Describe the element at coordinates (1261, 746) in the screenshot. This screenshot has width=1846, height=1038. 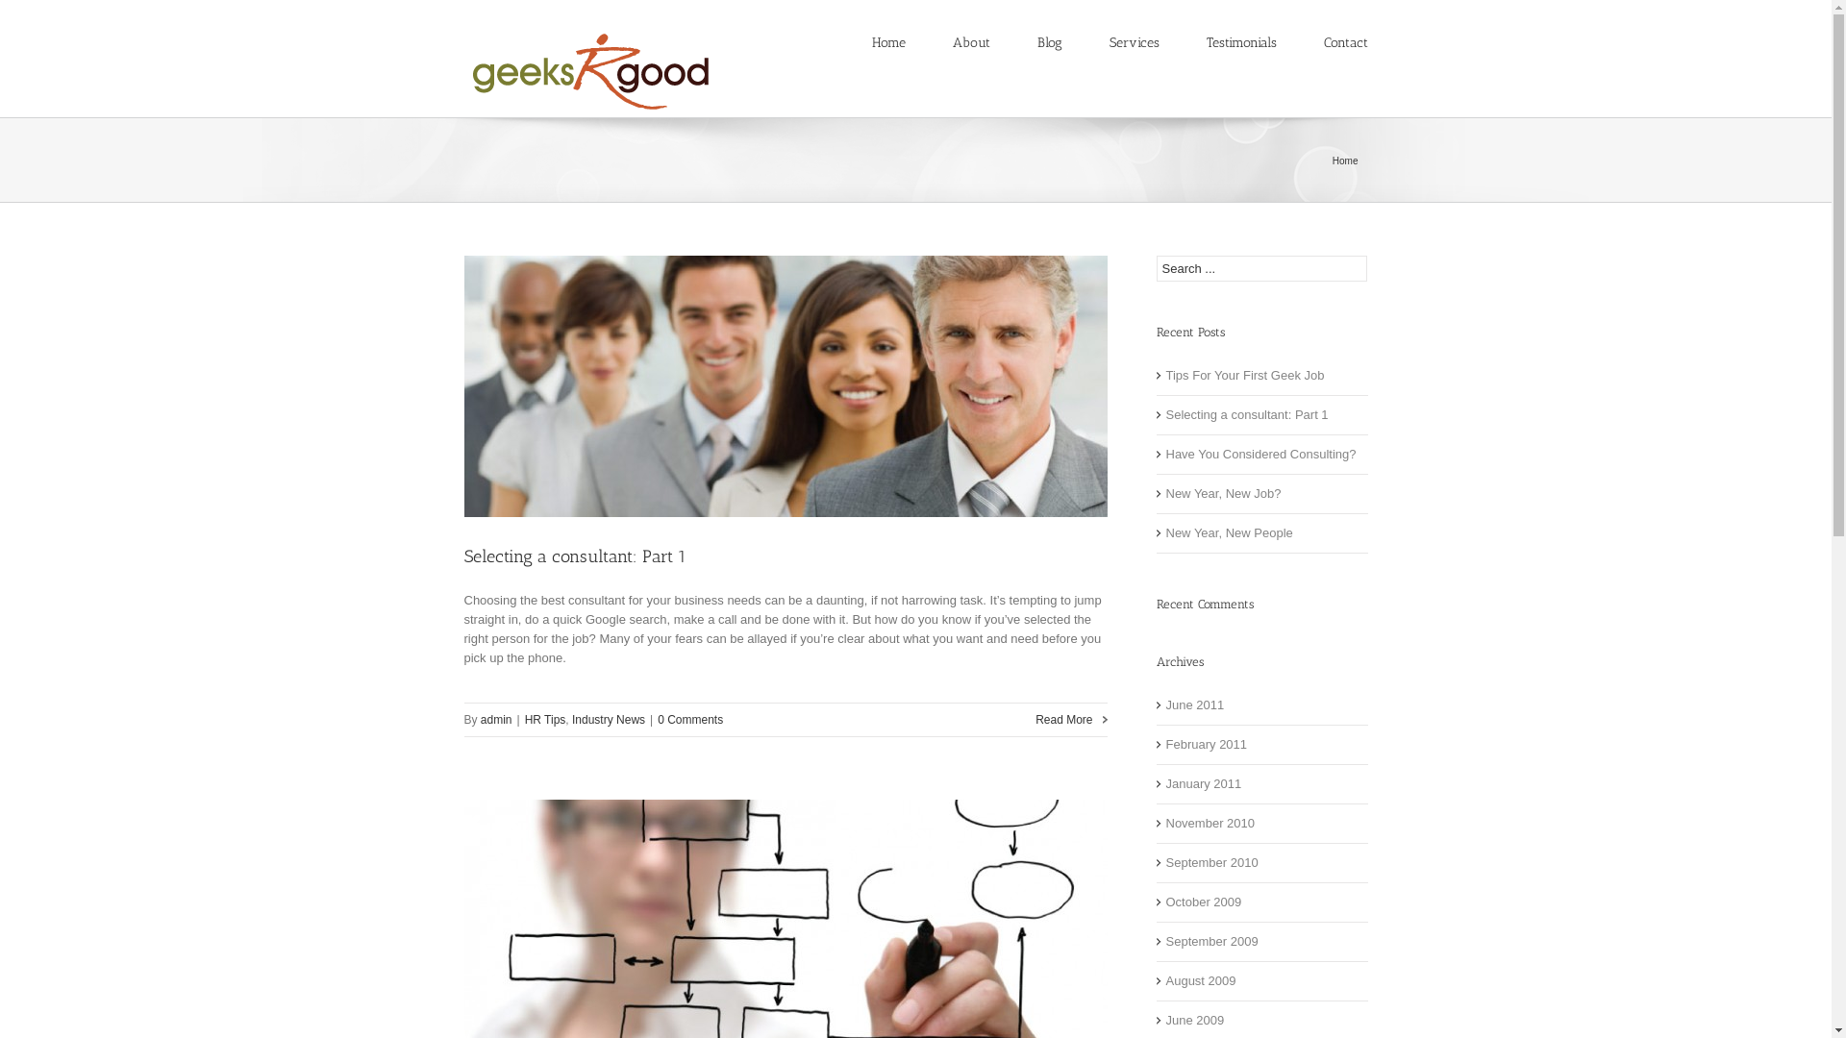
I see `February 2011` at that location.